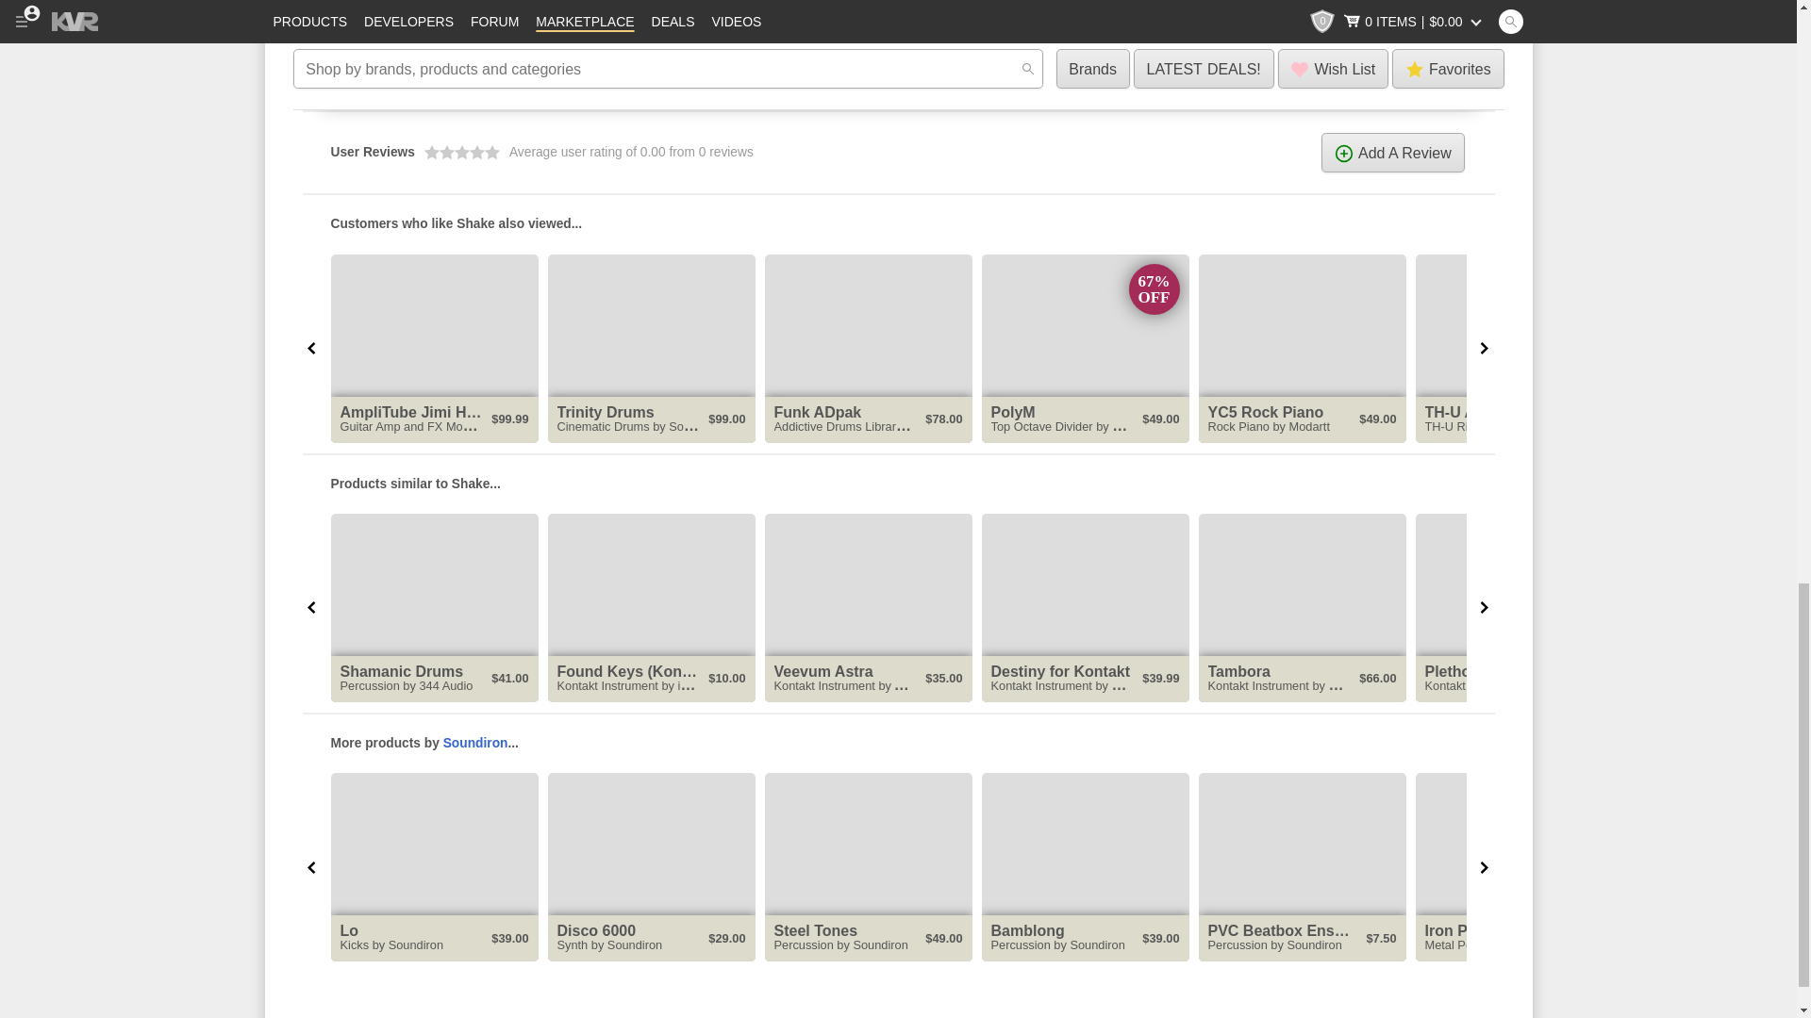 The width and height of the screenshot is (1811, 1018). What do you see at coordinates (898, 743) in the screenshot?
I see `More products by Soundiron...` at bounding box center [898, 743].